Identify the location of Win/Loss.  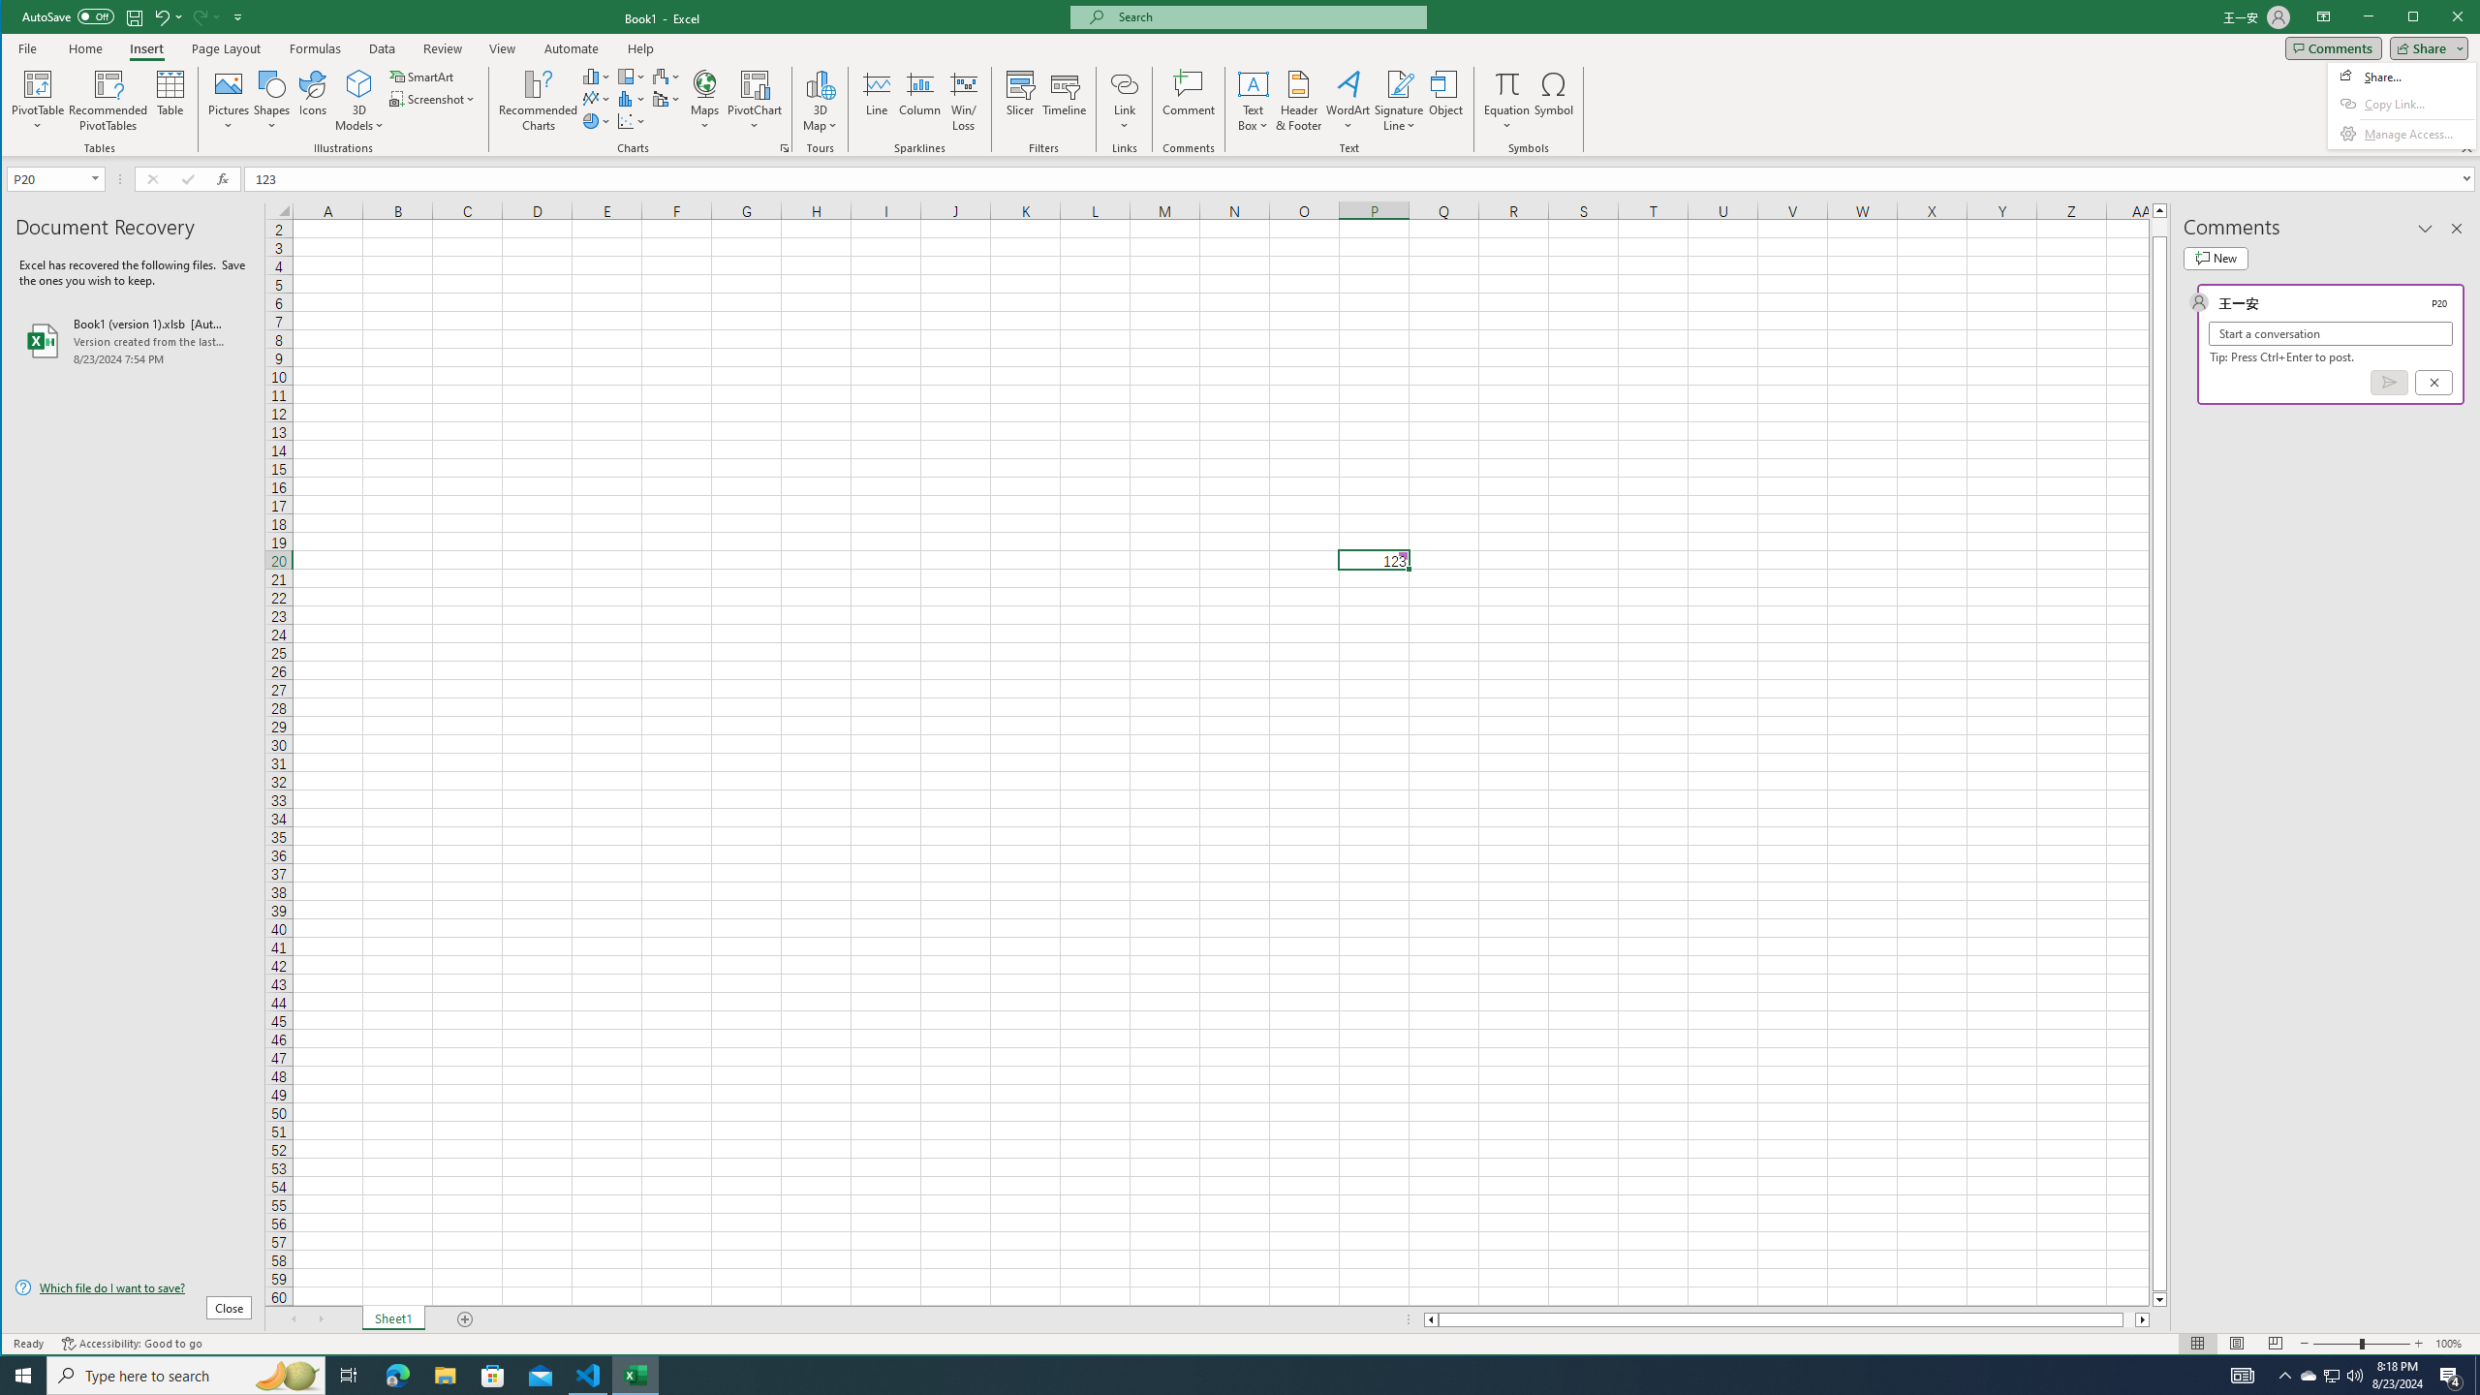
(963, 101).